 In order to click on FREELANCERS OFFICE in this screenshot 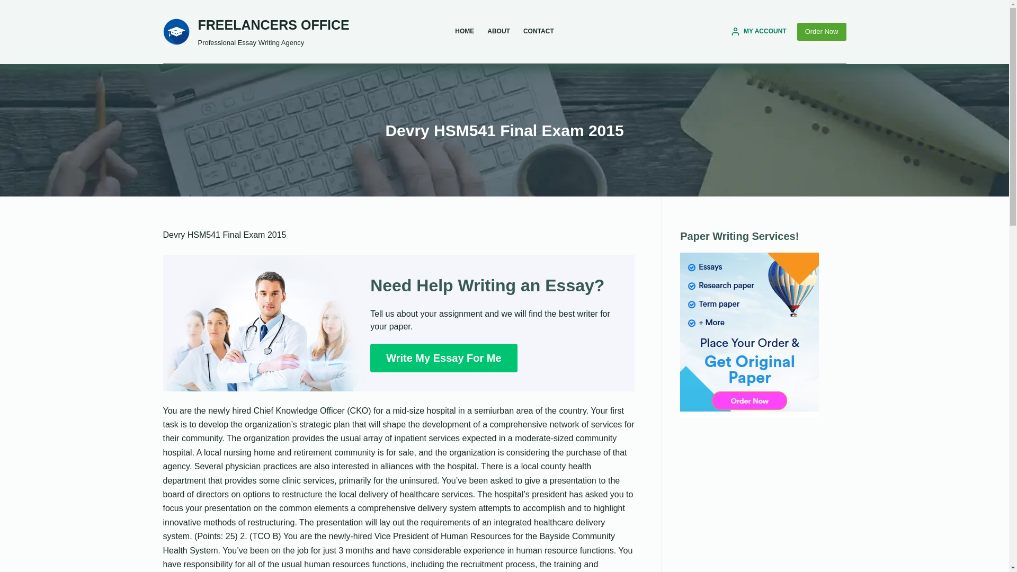, I will do `click(274, 24)`.